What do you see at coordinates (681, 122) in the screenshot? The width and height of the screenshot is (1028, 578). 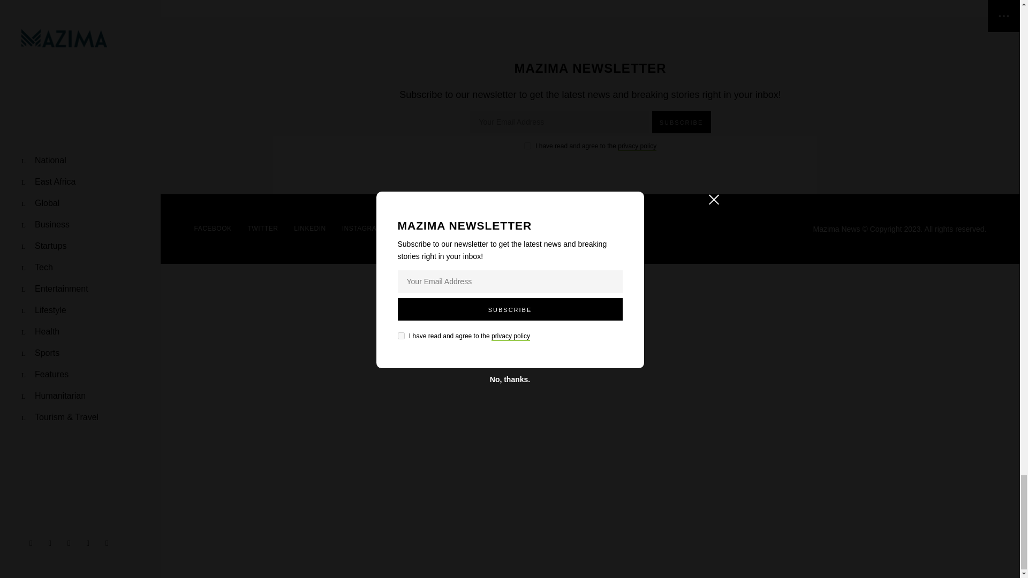 I see `Subscribe` at bounding box center [681, 122].